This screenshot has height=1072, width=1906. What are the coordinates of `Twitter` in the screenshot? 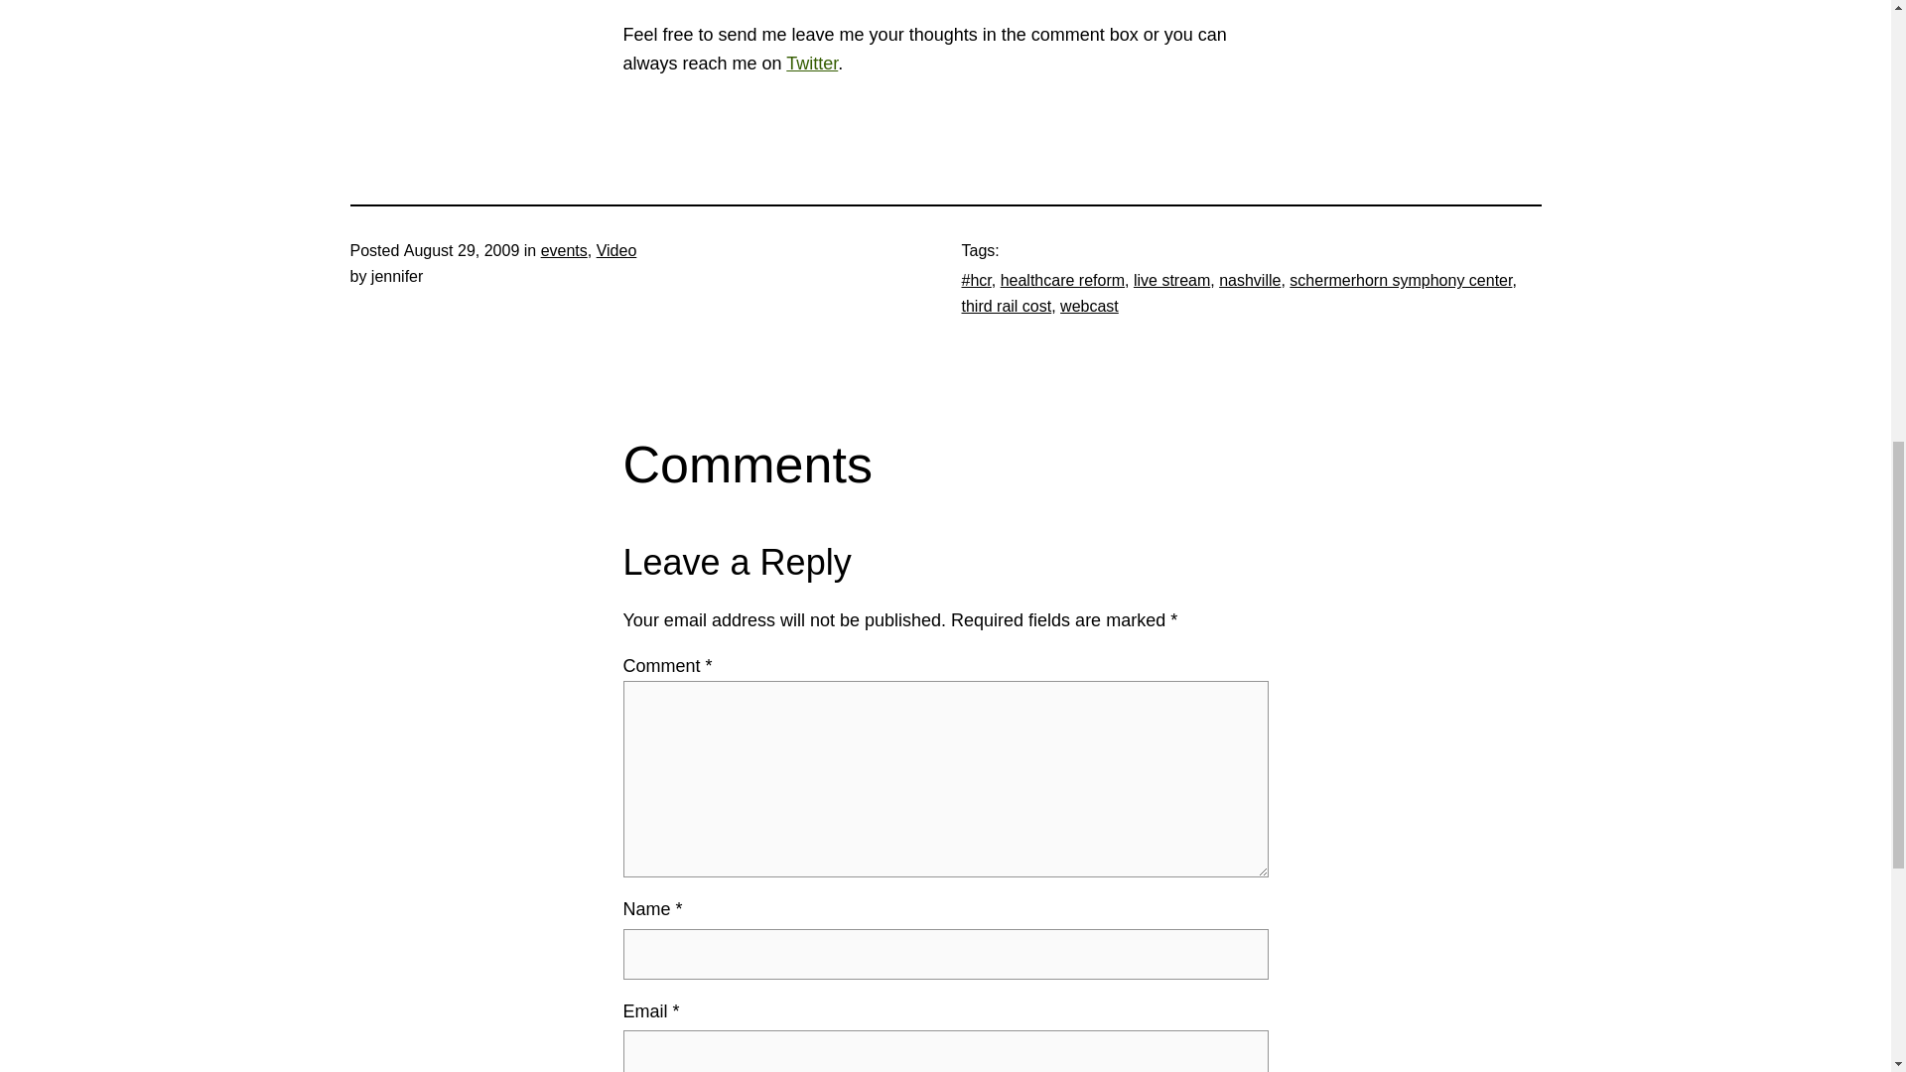 It's located at (812, 64).